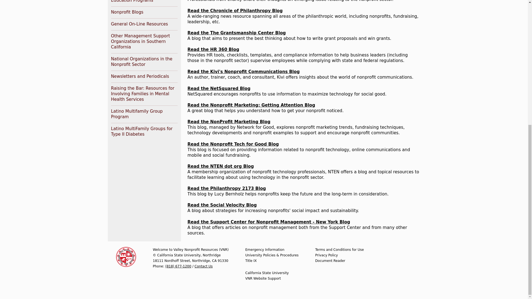 The width and height of the screenshot is (532, 299). Describe the element at coordinates (236, 33) in the screenshot. I see `Read the The Grantsmanship Center Blog` at that location.